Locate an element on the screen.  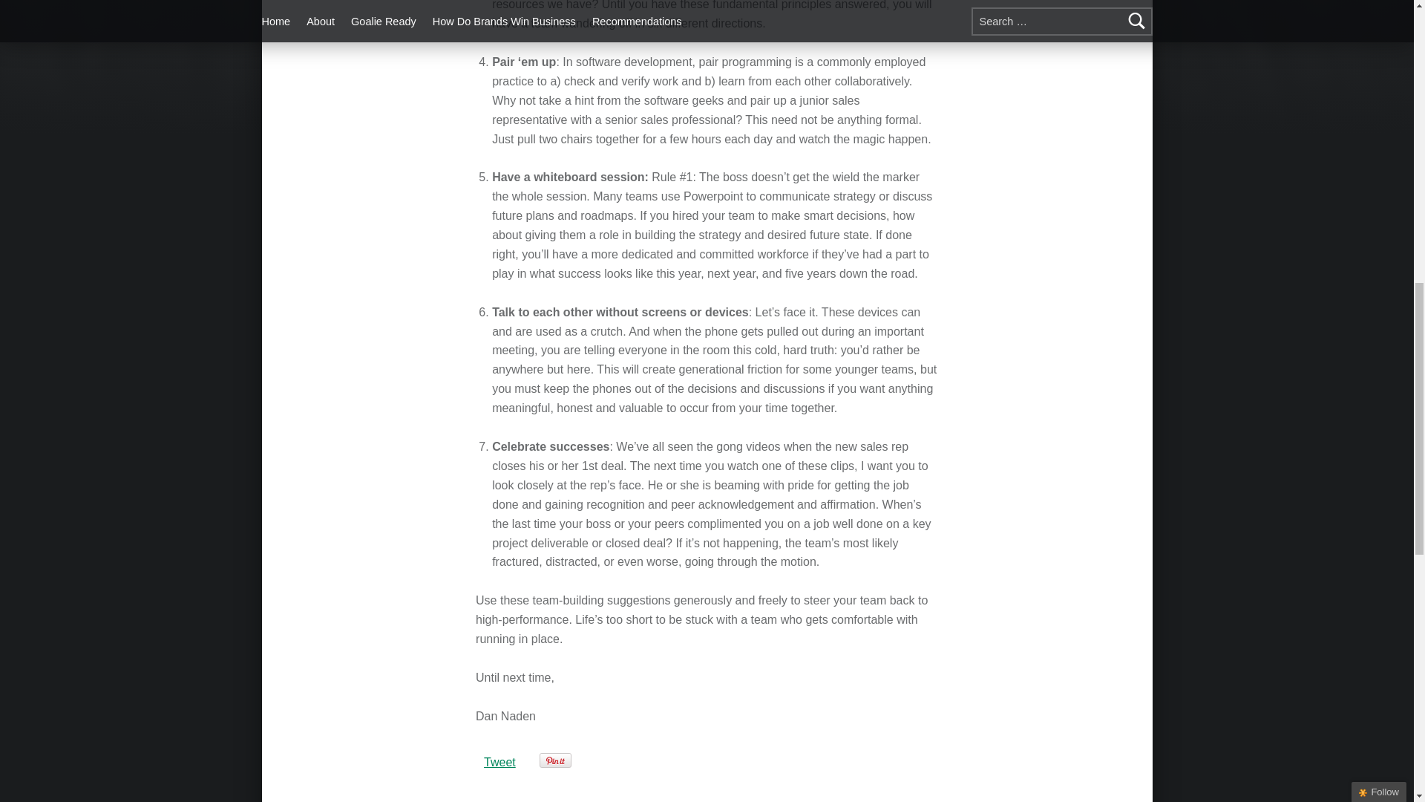
Follow is located at coordinates (1379, 0).